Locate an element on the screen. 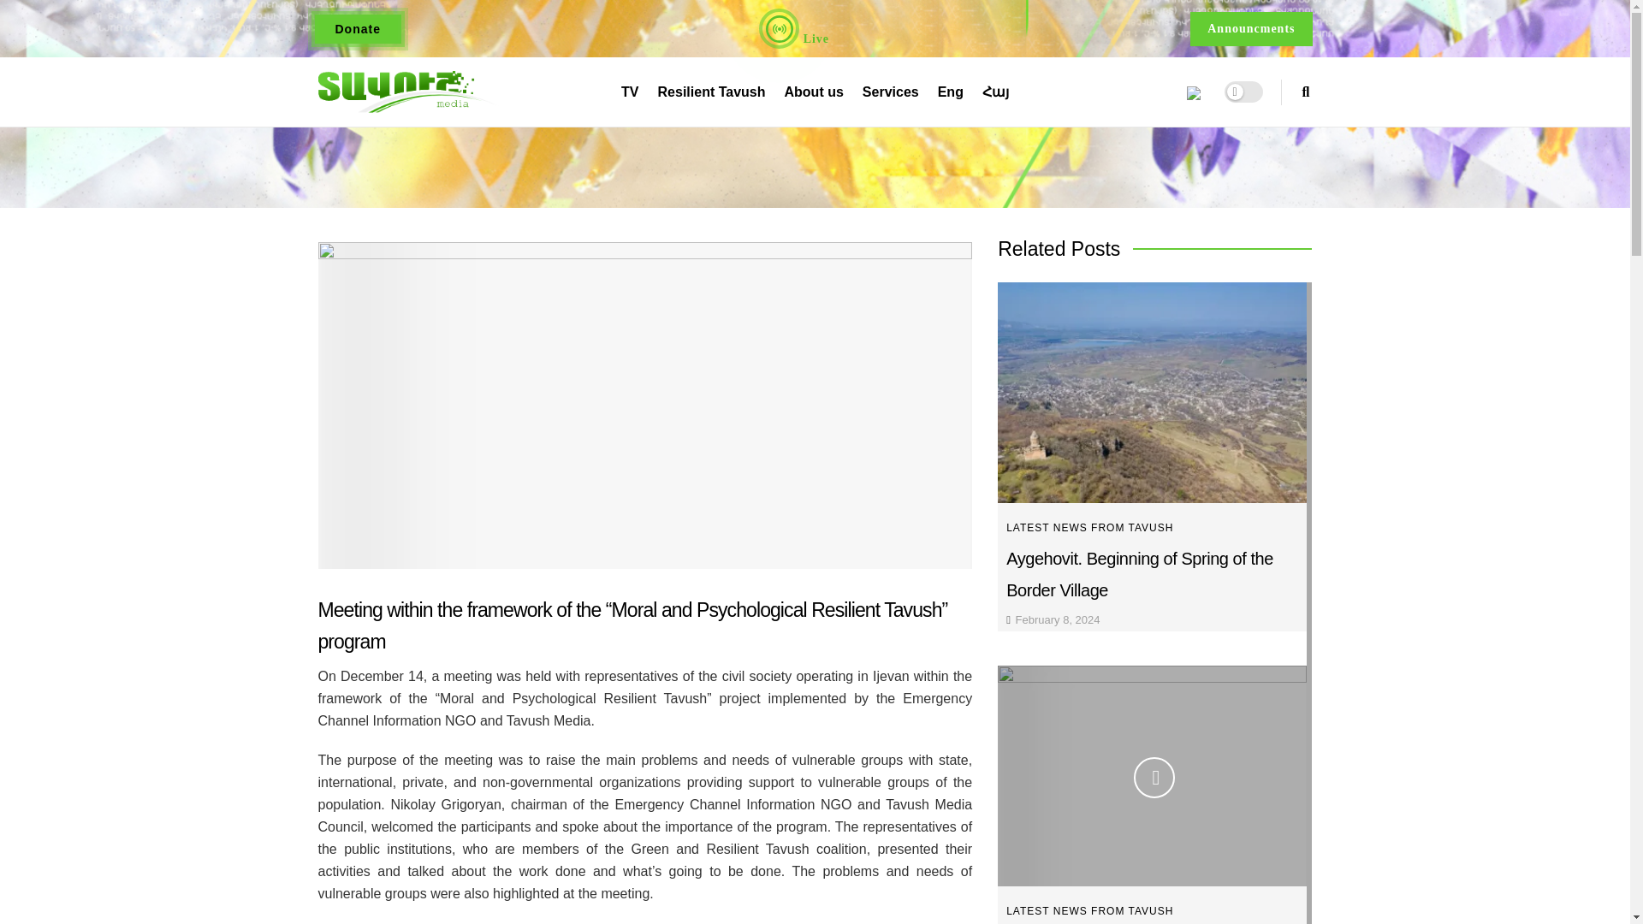 The image size is (1643, 924). Live is located at coordinates (794, 28).